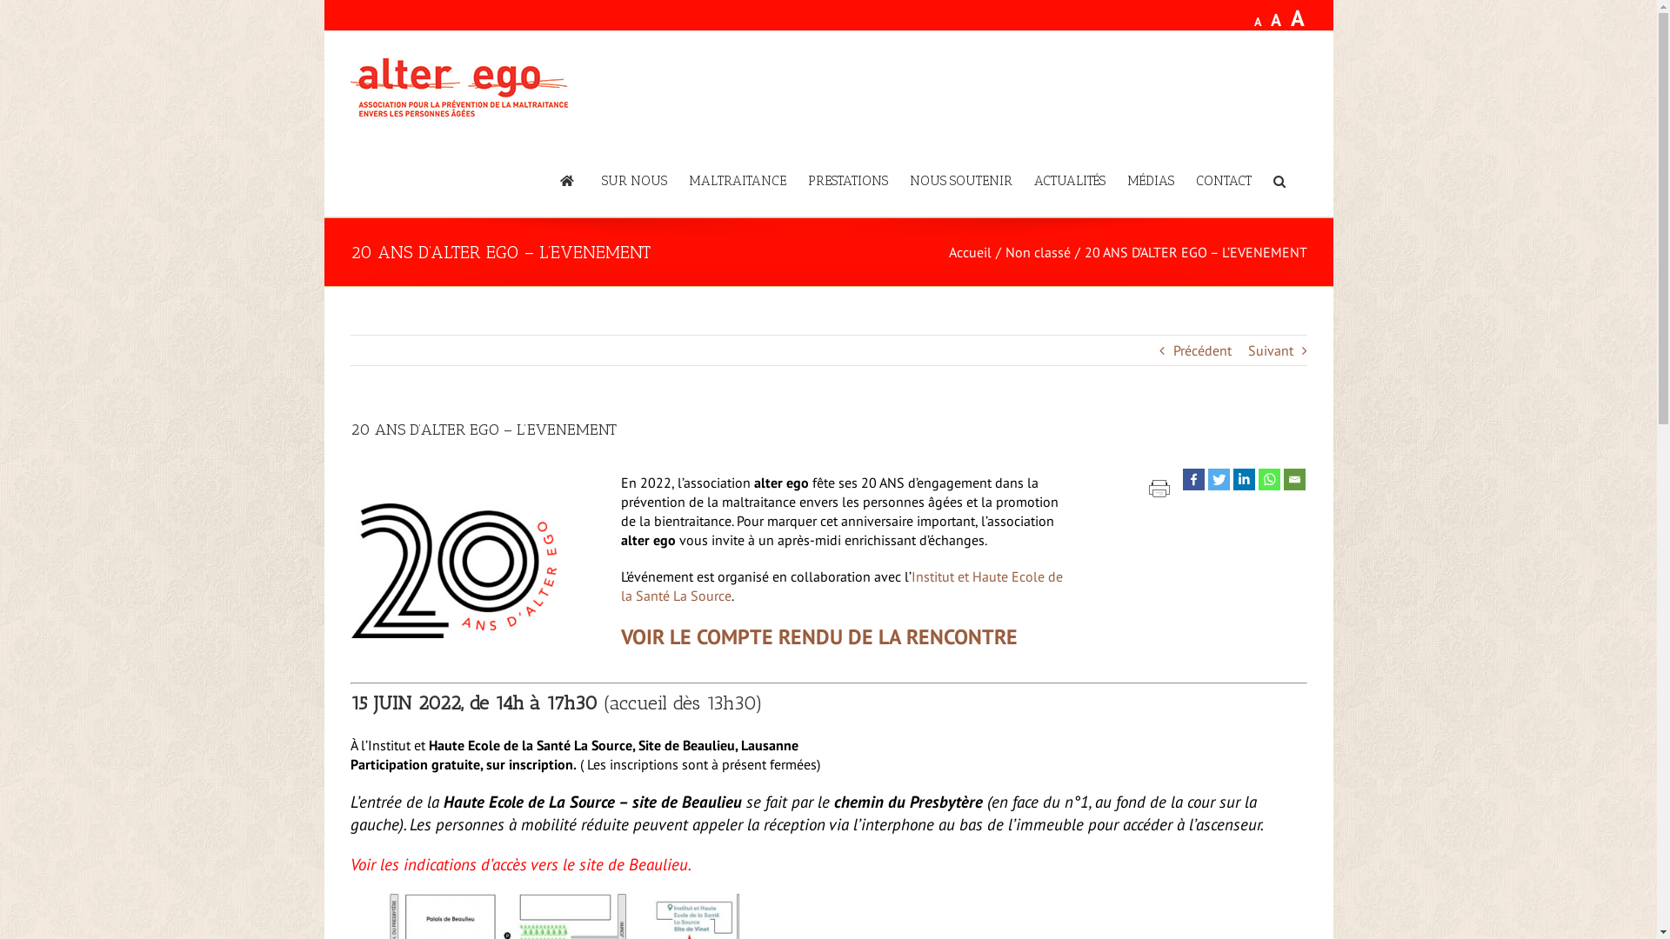  I want to click on Facebook, so click(1193, 480).